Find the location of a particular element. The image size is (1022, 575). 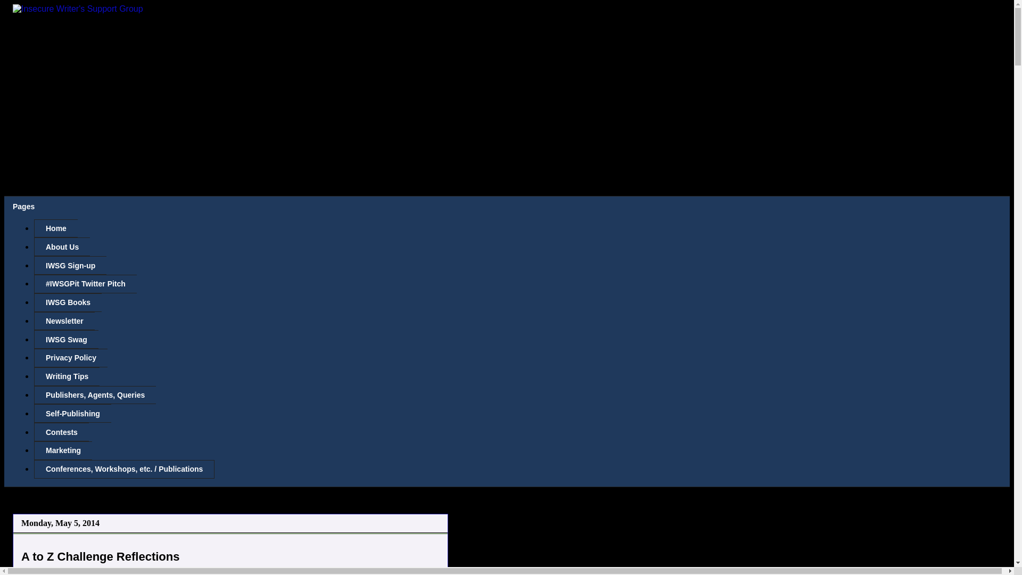

Contests is located at coordinates (61, 432).